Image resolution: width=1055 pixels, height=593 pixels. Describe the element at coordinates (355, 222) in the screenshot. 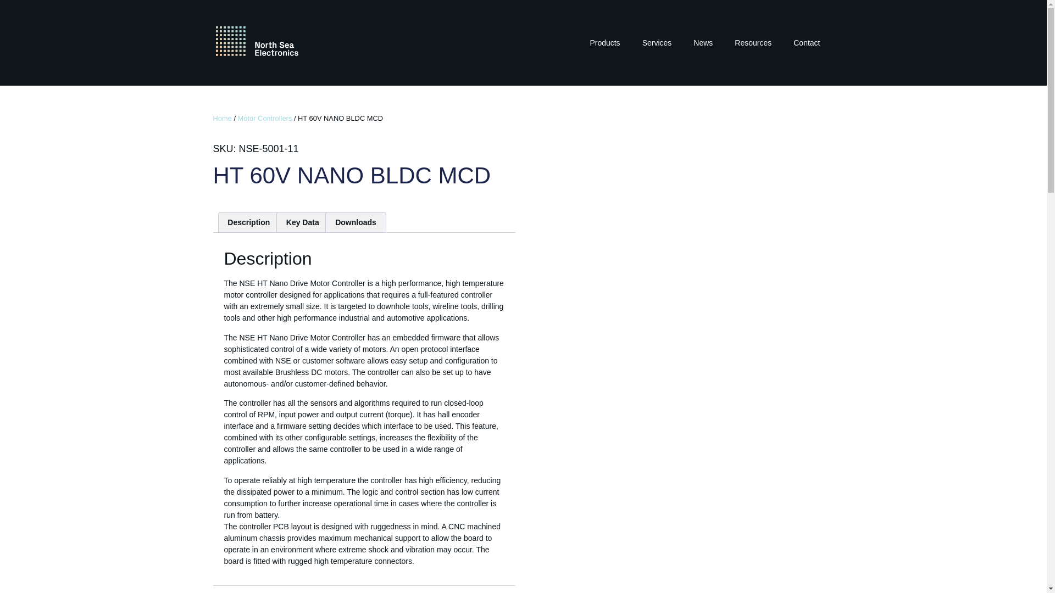

I see `Downloads` at that location.